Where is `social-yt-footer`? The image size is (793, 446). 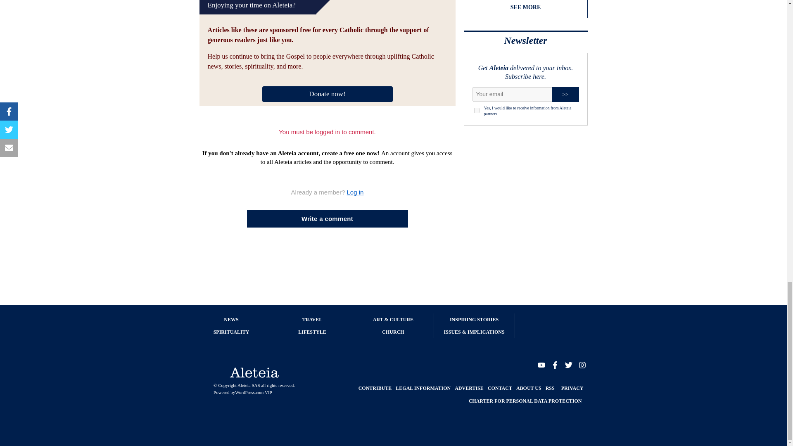 social-yt-footer is located at coordinates (541, 364).